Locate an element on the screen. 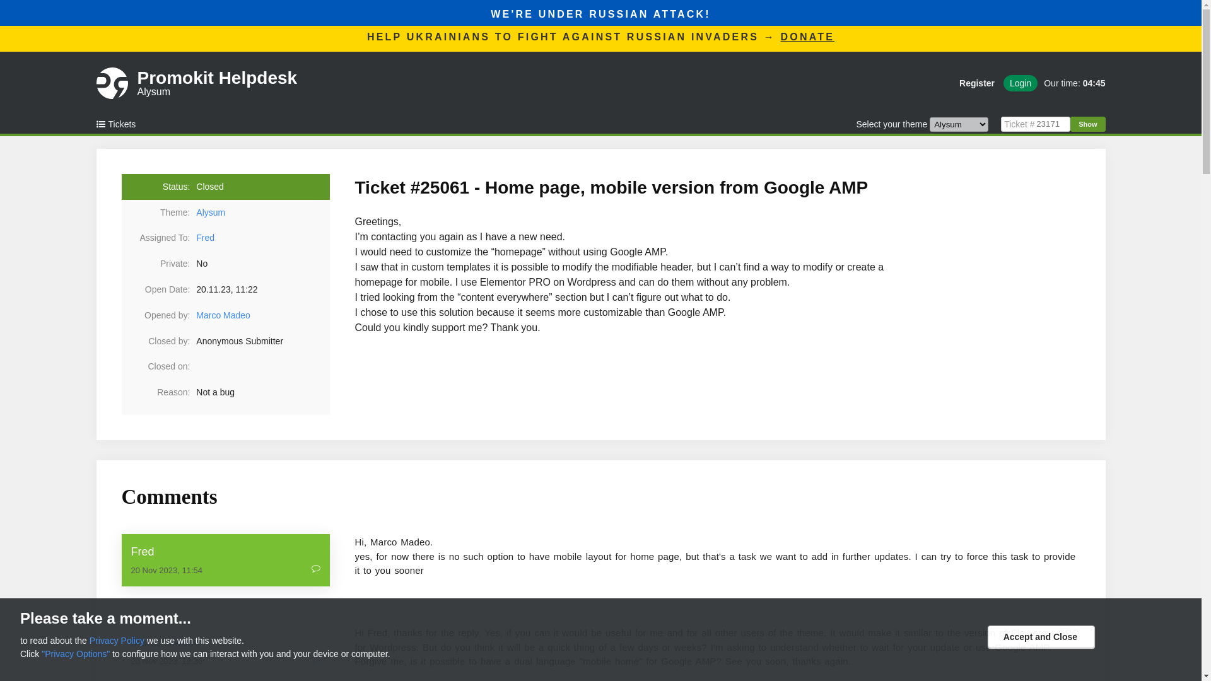 The image size is (1211, 681). fred is located at coordinates (205, 237).